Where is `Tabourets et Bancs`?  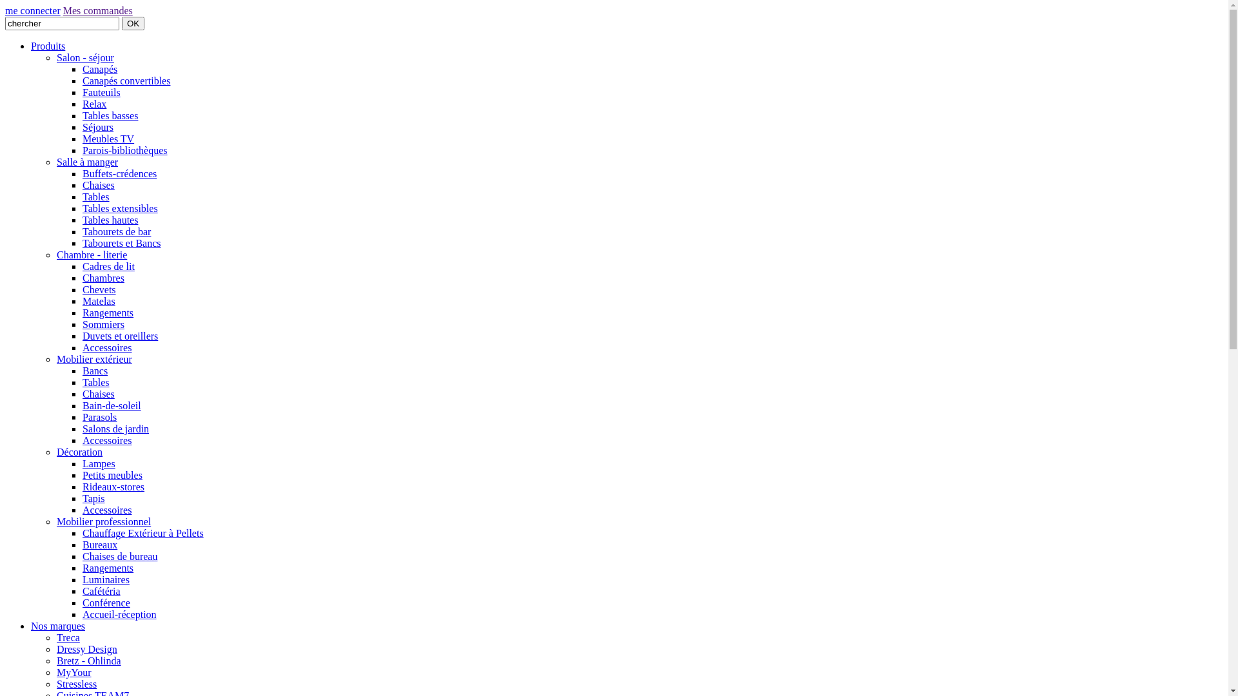
Tabourets et Bancs is located at coordinates (122, 244).